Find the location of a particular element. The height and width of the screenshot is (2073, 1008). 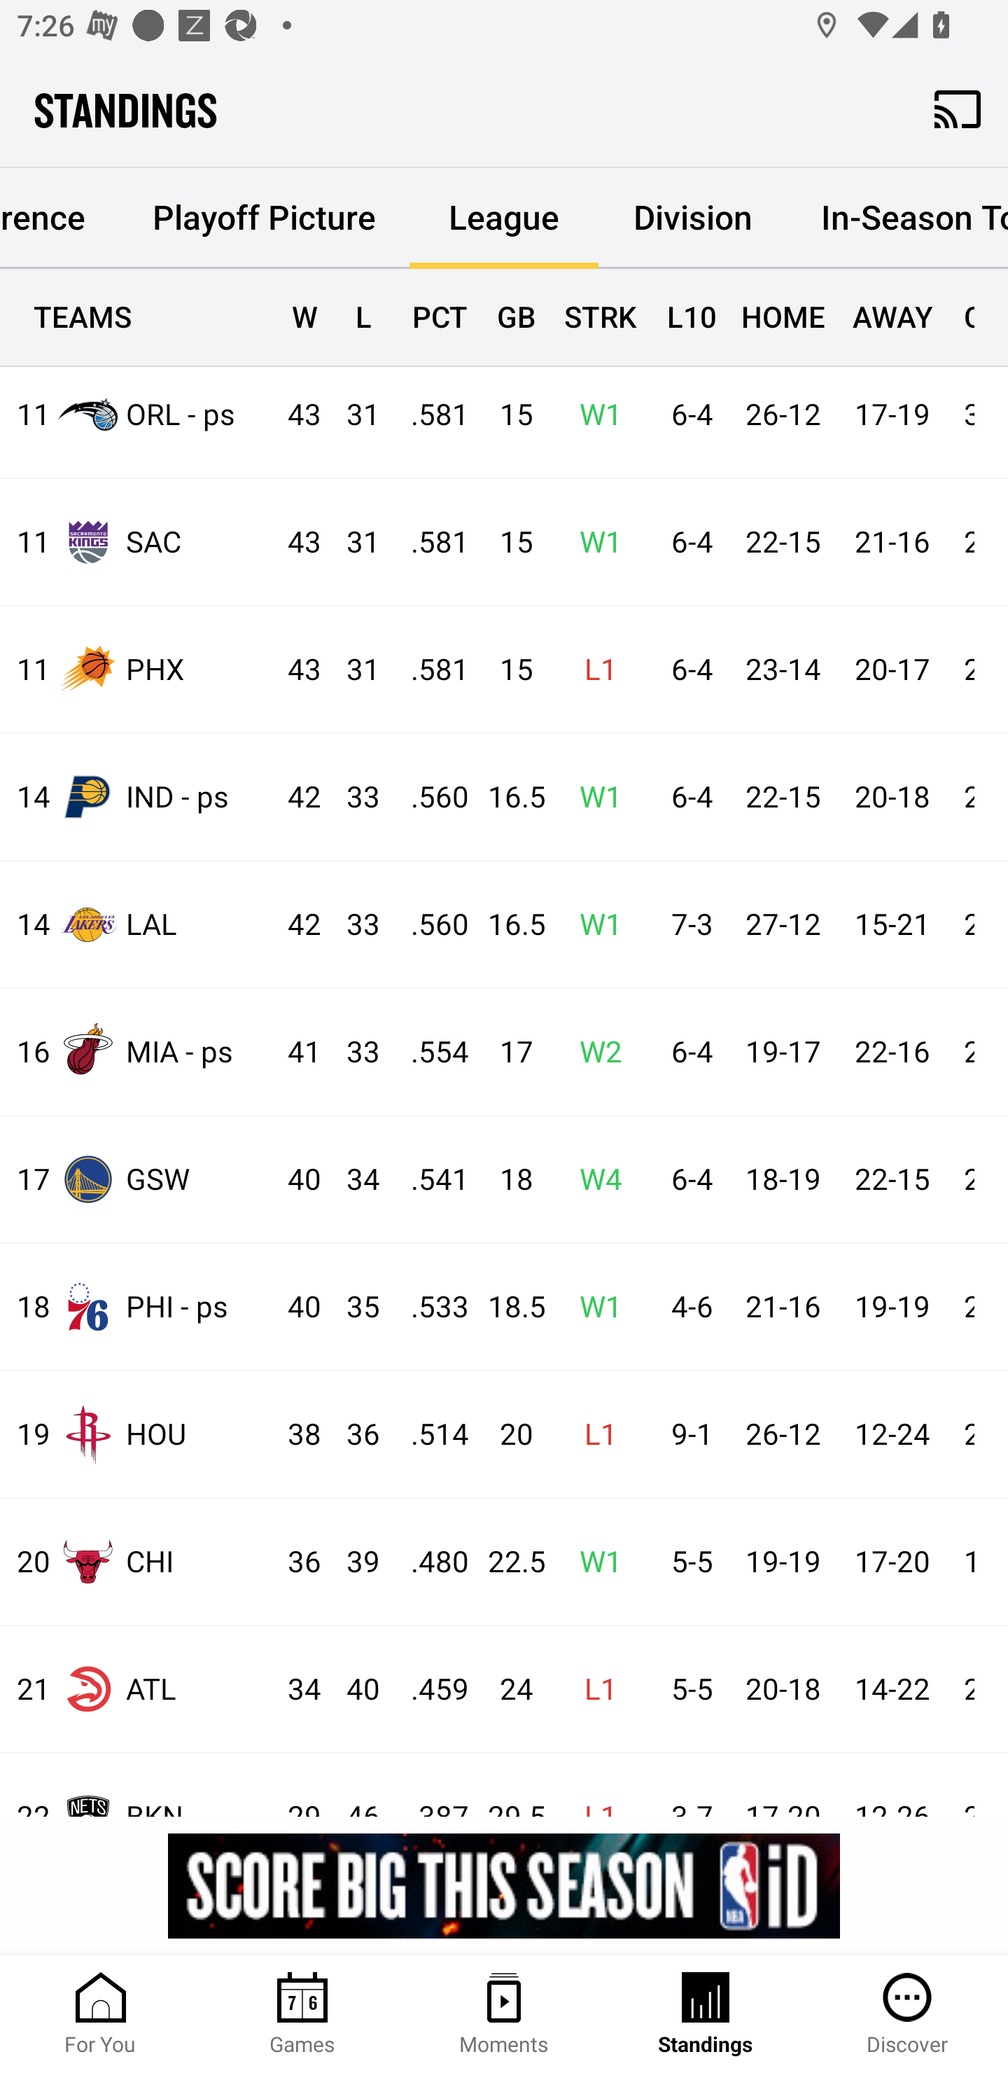

Division is located at coordinates (693, 219).